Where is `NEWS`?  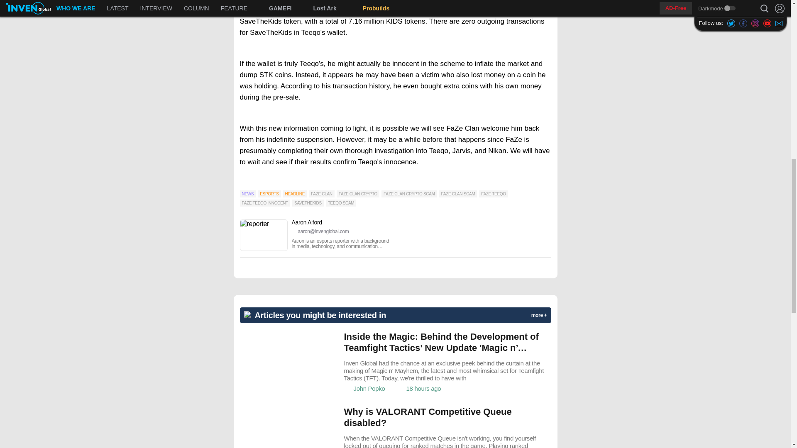
NEWS is located at coordinates (247, 194).